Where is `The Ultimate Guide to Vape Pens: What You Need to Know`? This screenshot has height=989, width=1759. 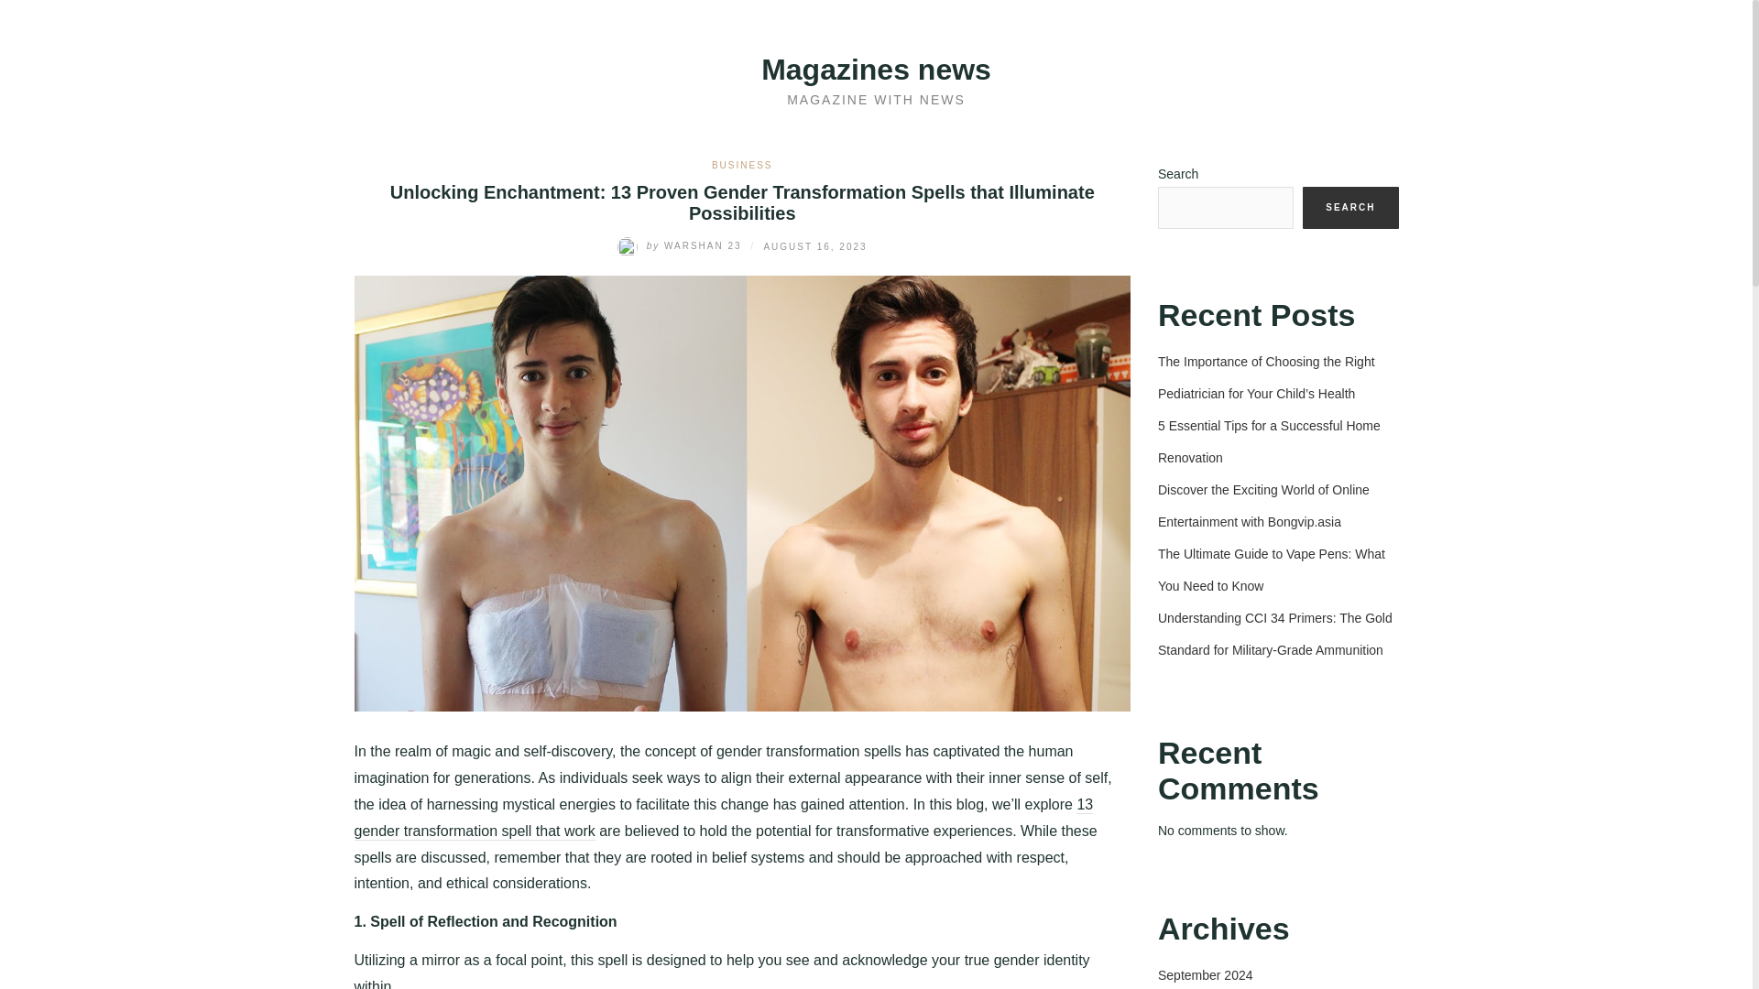
The Ultimate Guide to Vape Pens: What You Need to Know is located at coordinates (1272, 570).